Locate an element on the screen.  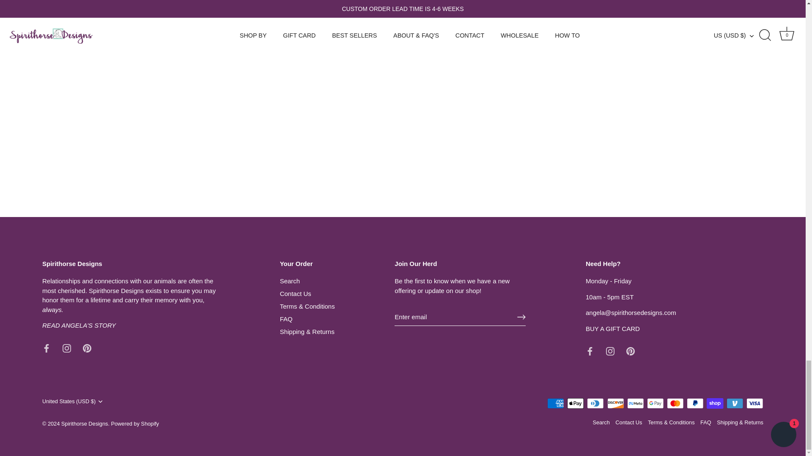
Pinterest is located at coordinates (630, 351).